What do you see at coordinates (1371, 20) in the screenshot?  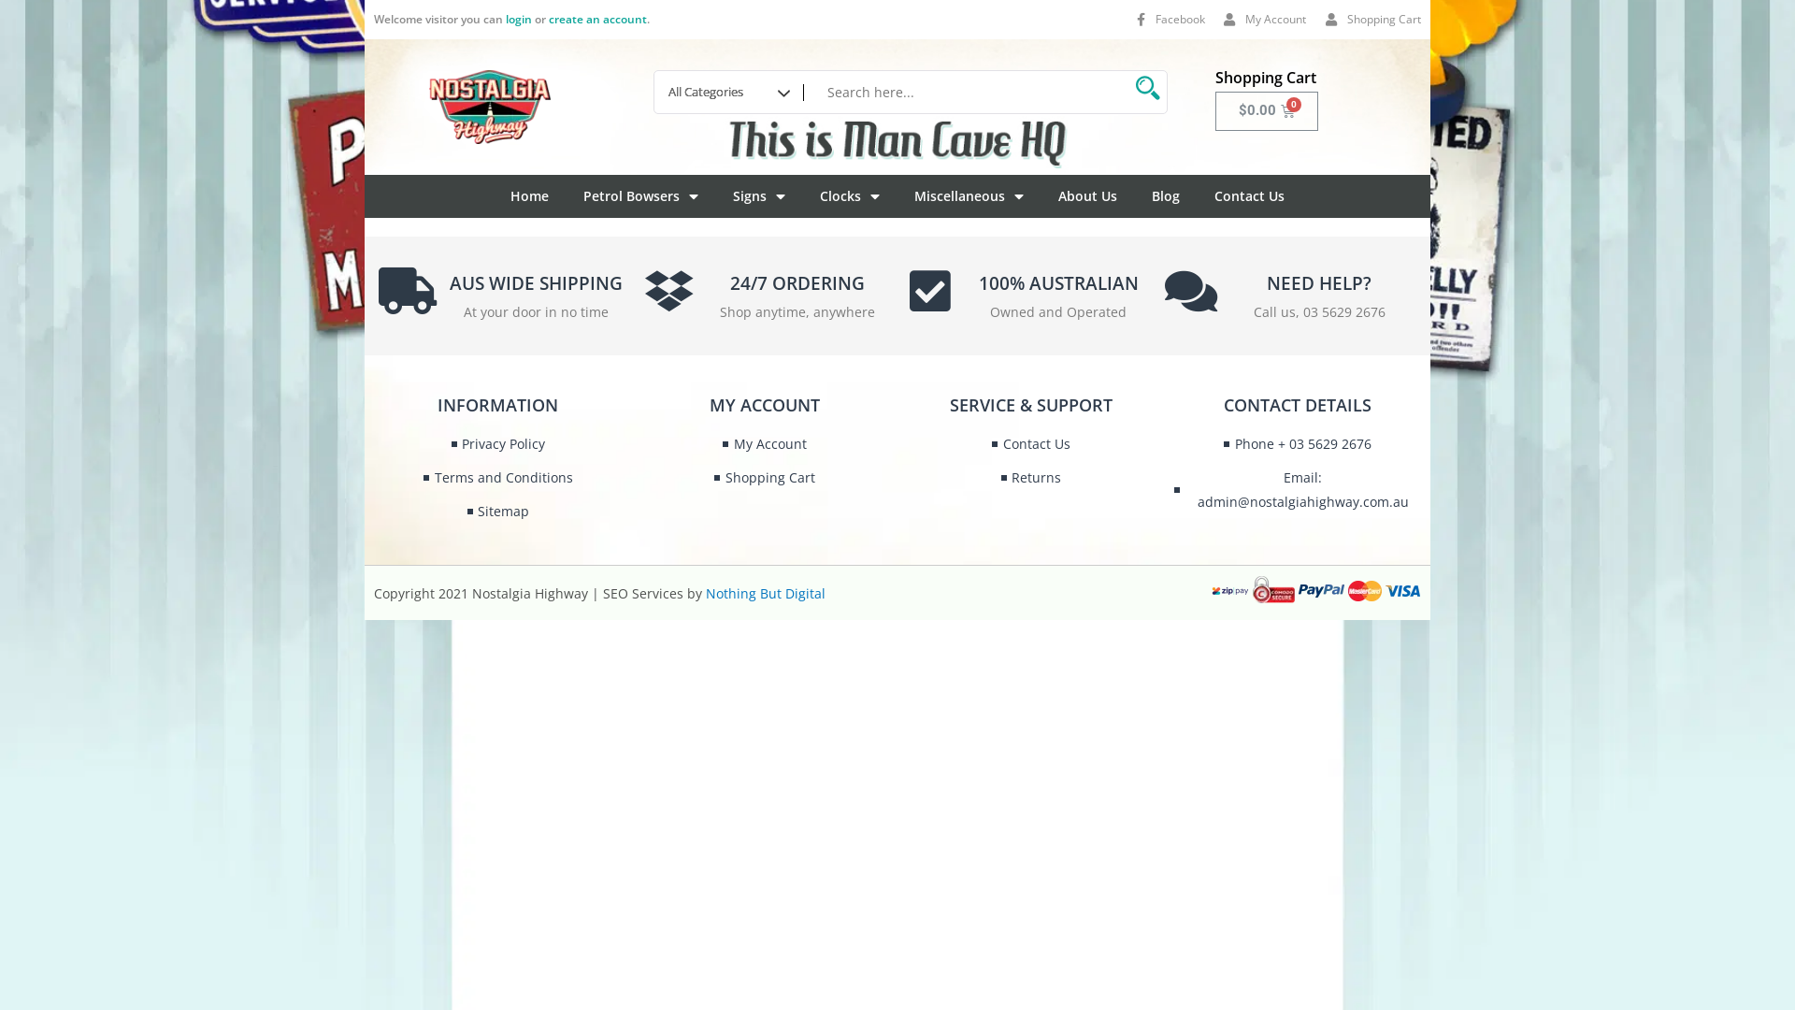 I see `Shopping Cart` at bounding box center [1371, 20].